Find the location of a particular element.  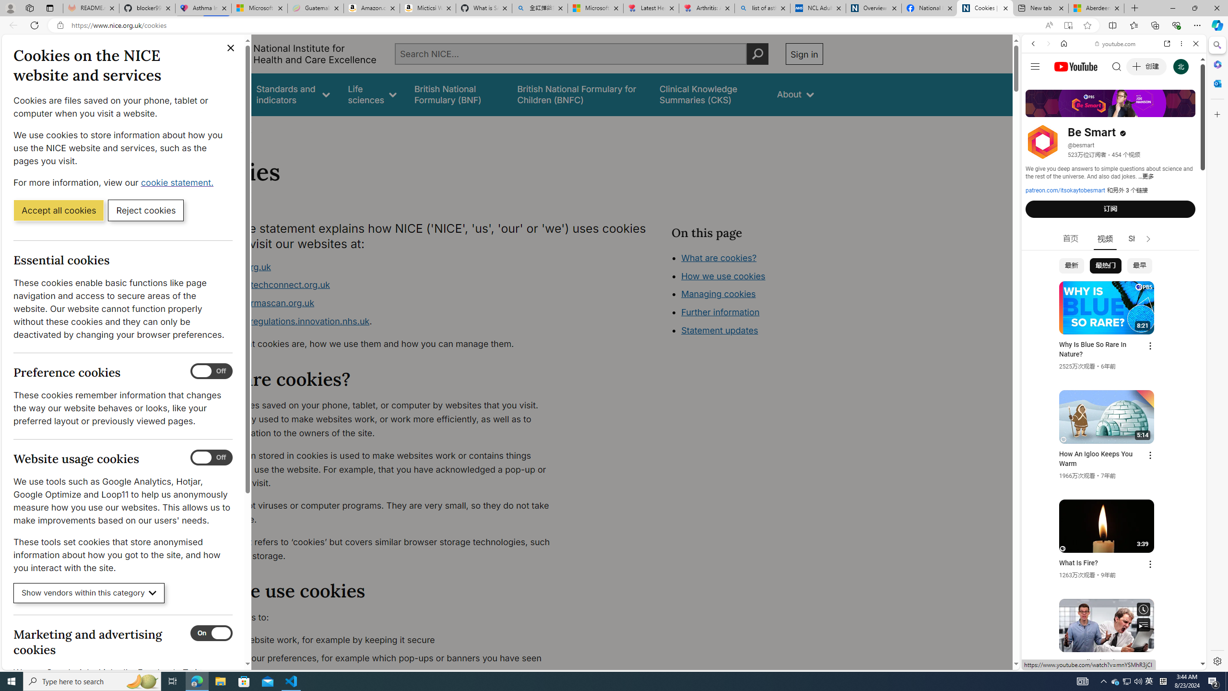

Class: style-scope tp-yt-iron-icon is located at coordinates (1148, 239).